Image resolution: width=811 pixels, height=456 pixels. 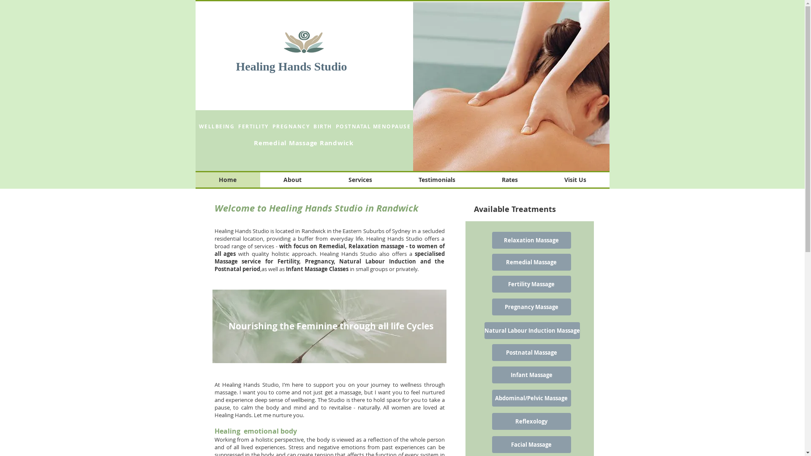 What do you see at coordinates (293, 180) in the screenshot?
I see `About` at bounding box center [293, 180].